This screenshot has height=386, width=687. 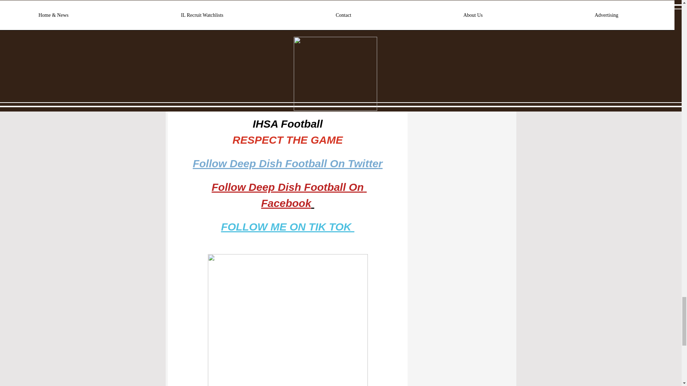 I want to click on FOLLOW ME ON TIK TOK , so click(x=287, y=229).